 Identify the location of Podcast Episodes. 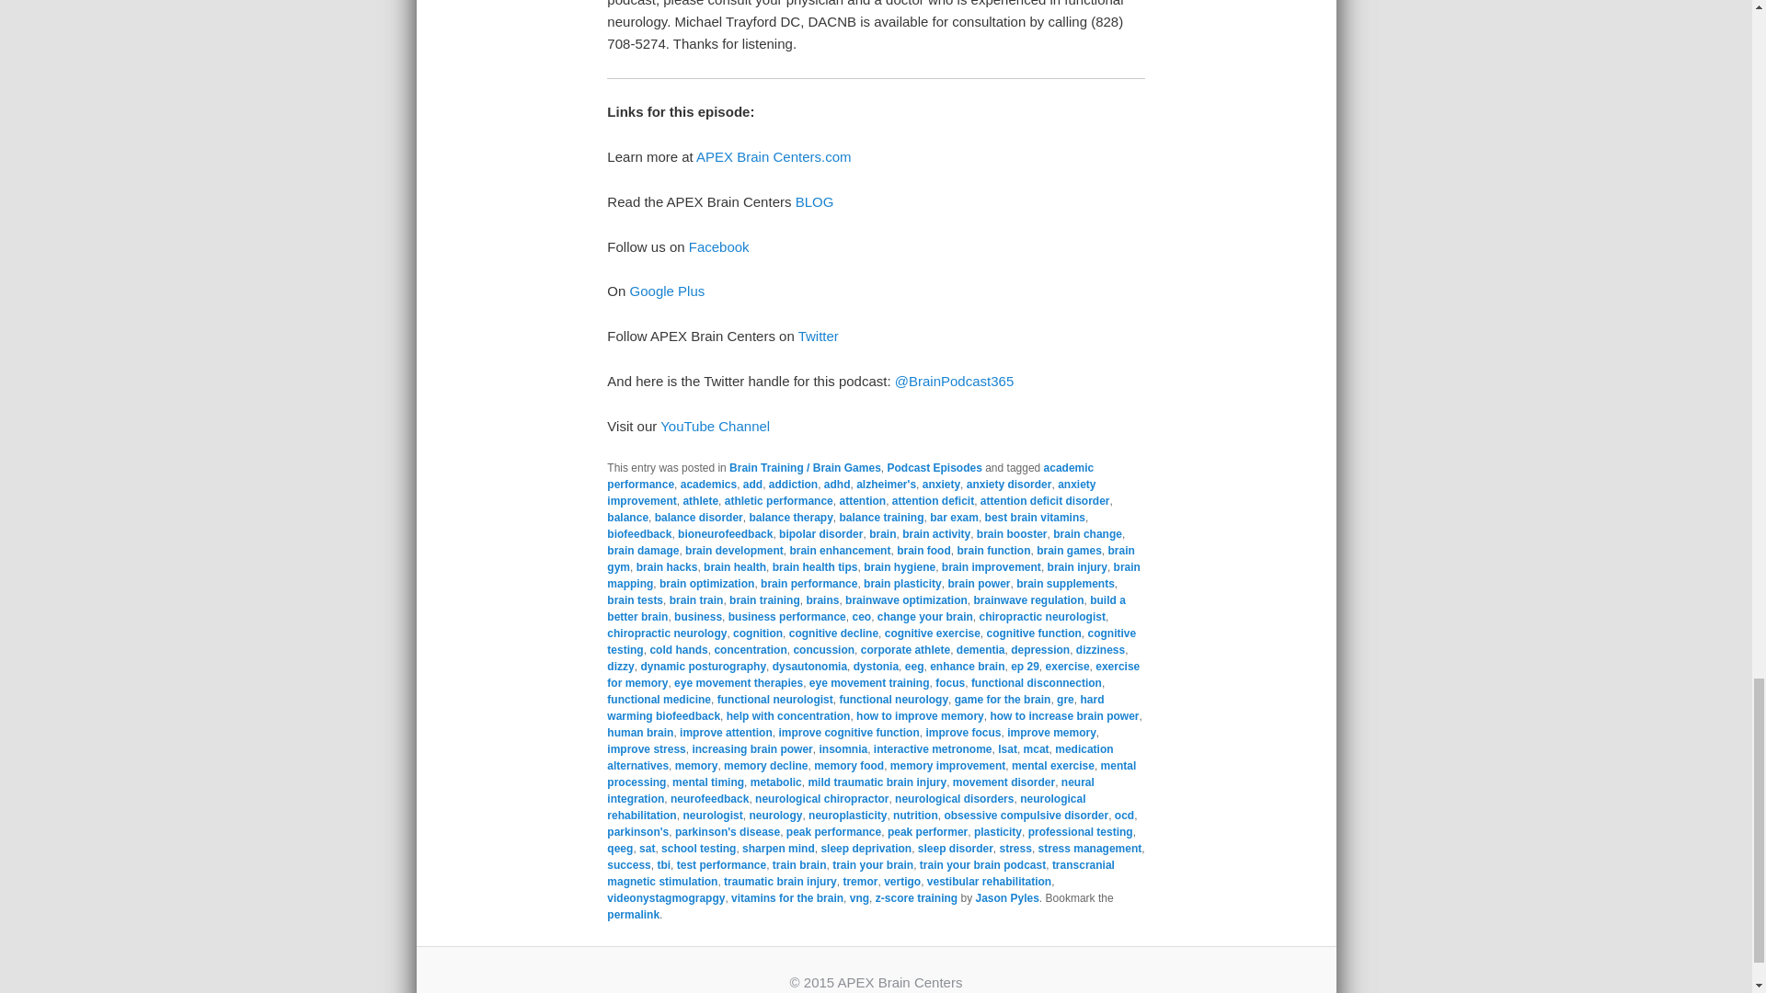
(934, 468).